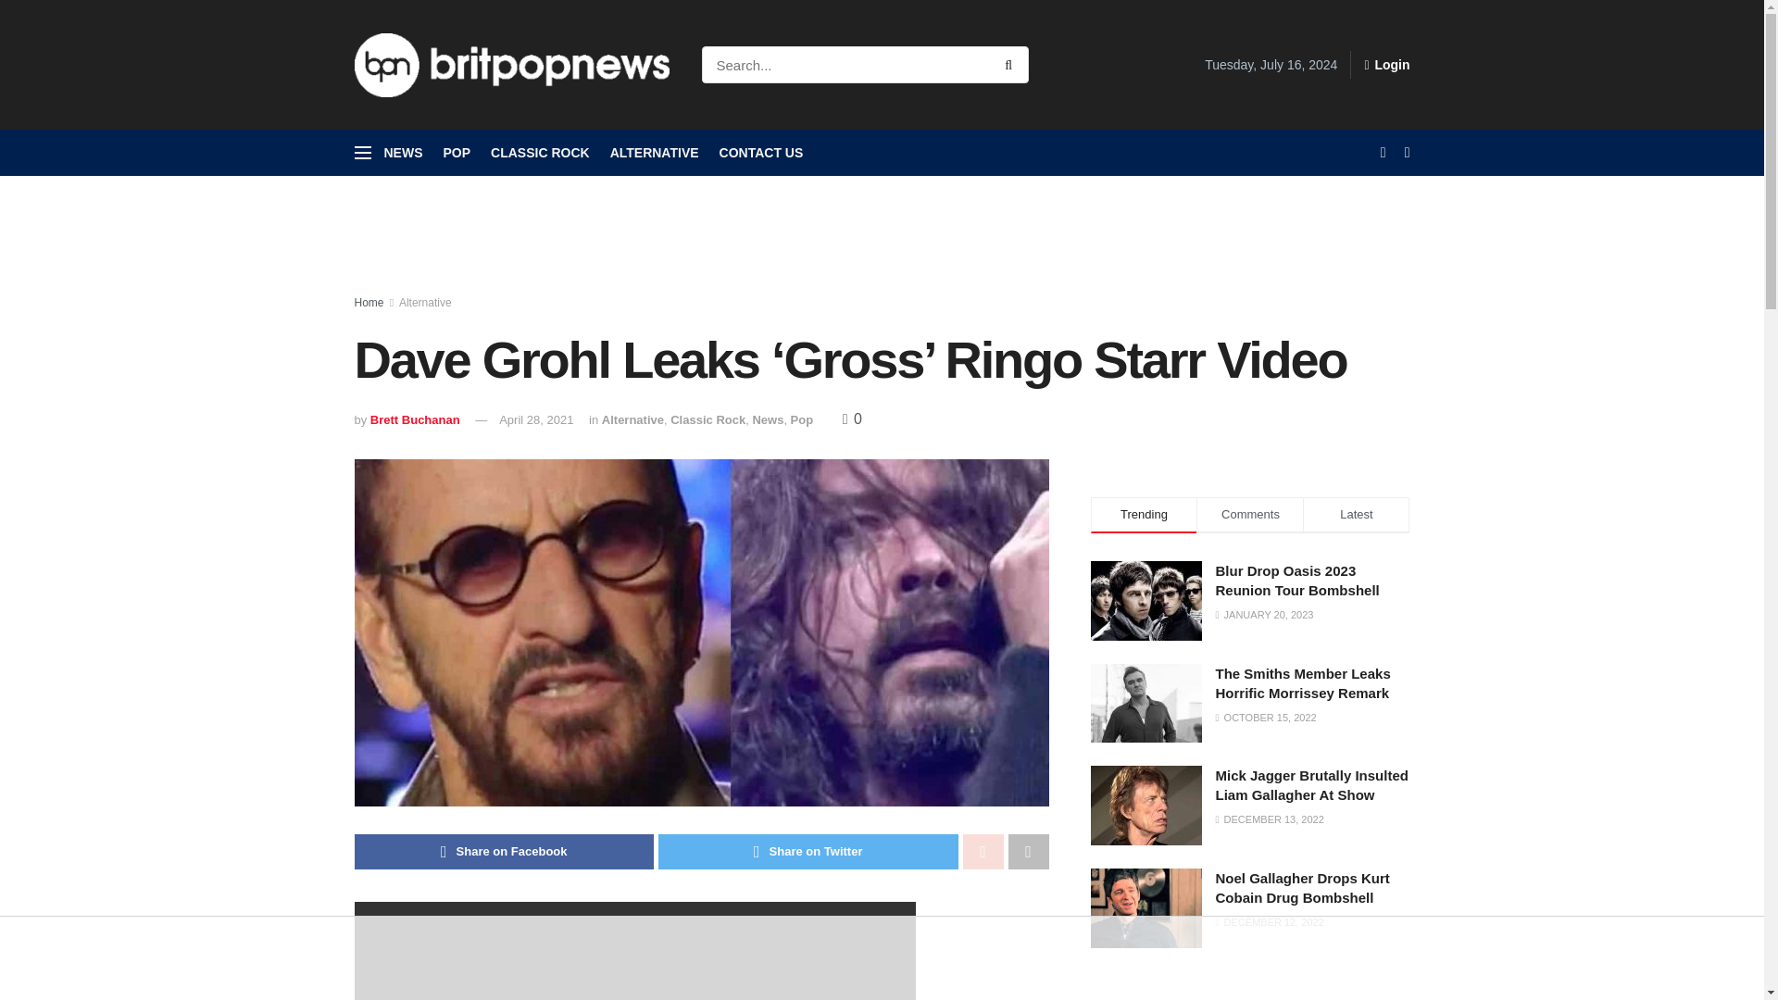 This screenshot has height=1000, width=1778. Describe the element at coordinates (654, 153) in the screenshot. I see `ALTERNATIVE` at that location.